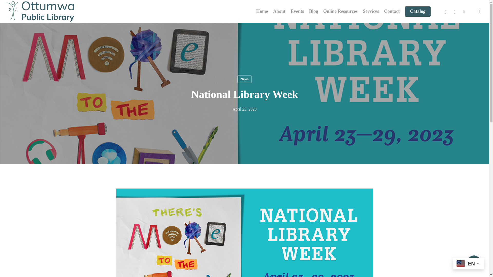  What do you see at coordinates (392, 11) in the screenshot?
I see `Contact` at bounding box center [392, 11].